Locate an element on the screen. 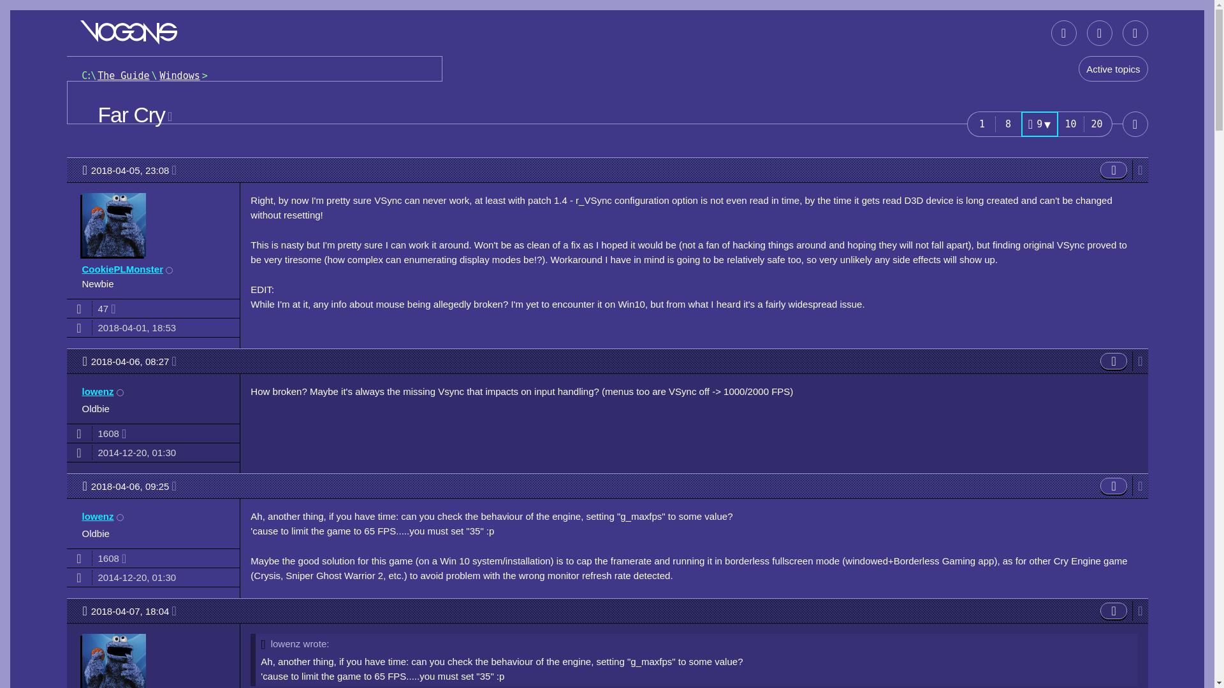 Image resolution: width=1224 pixels, height=688 pixels. 47 is located at coordinates (139, 114).